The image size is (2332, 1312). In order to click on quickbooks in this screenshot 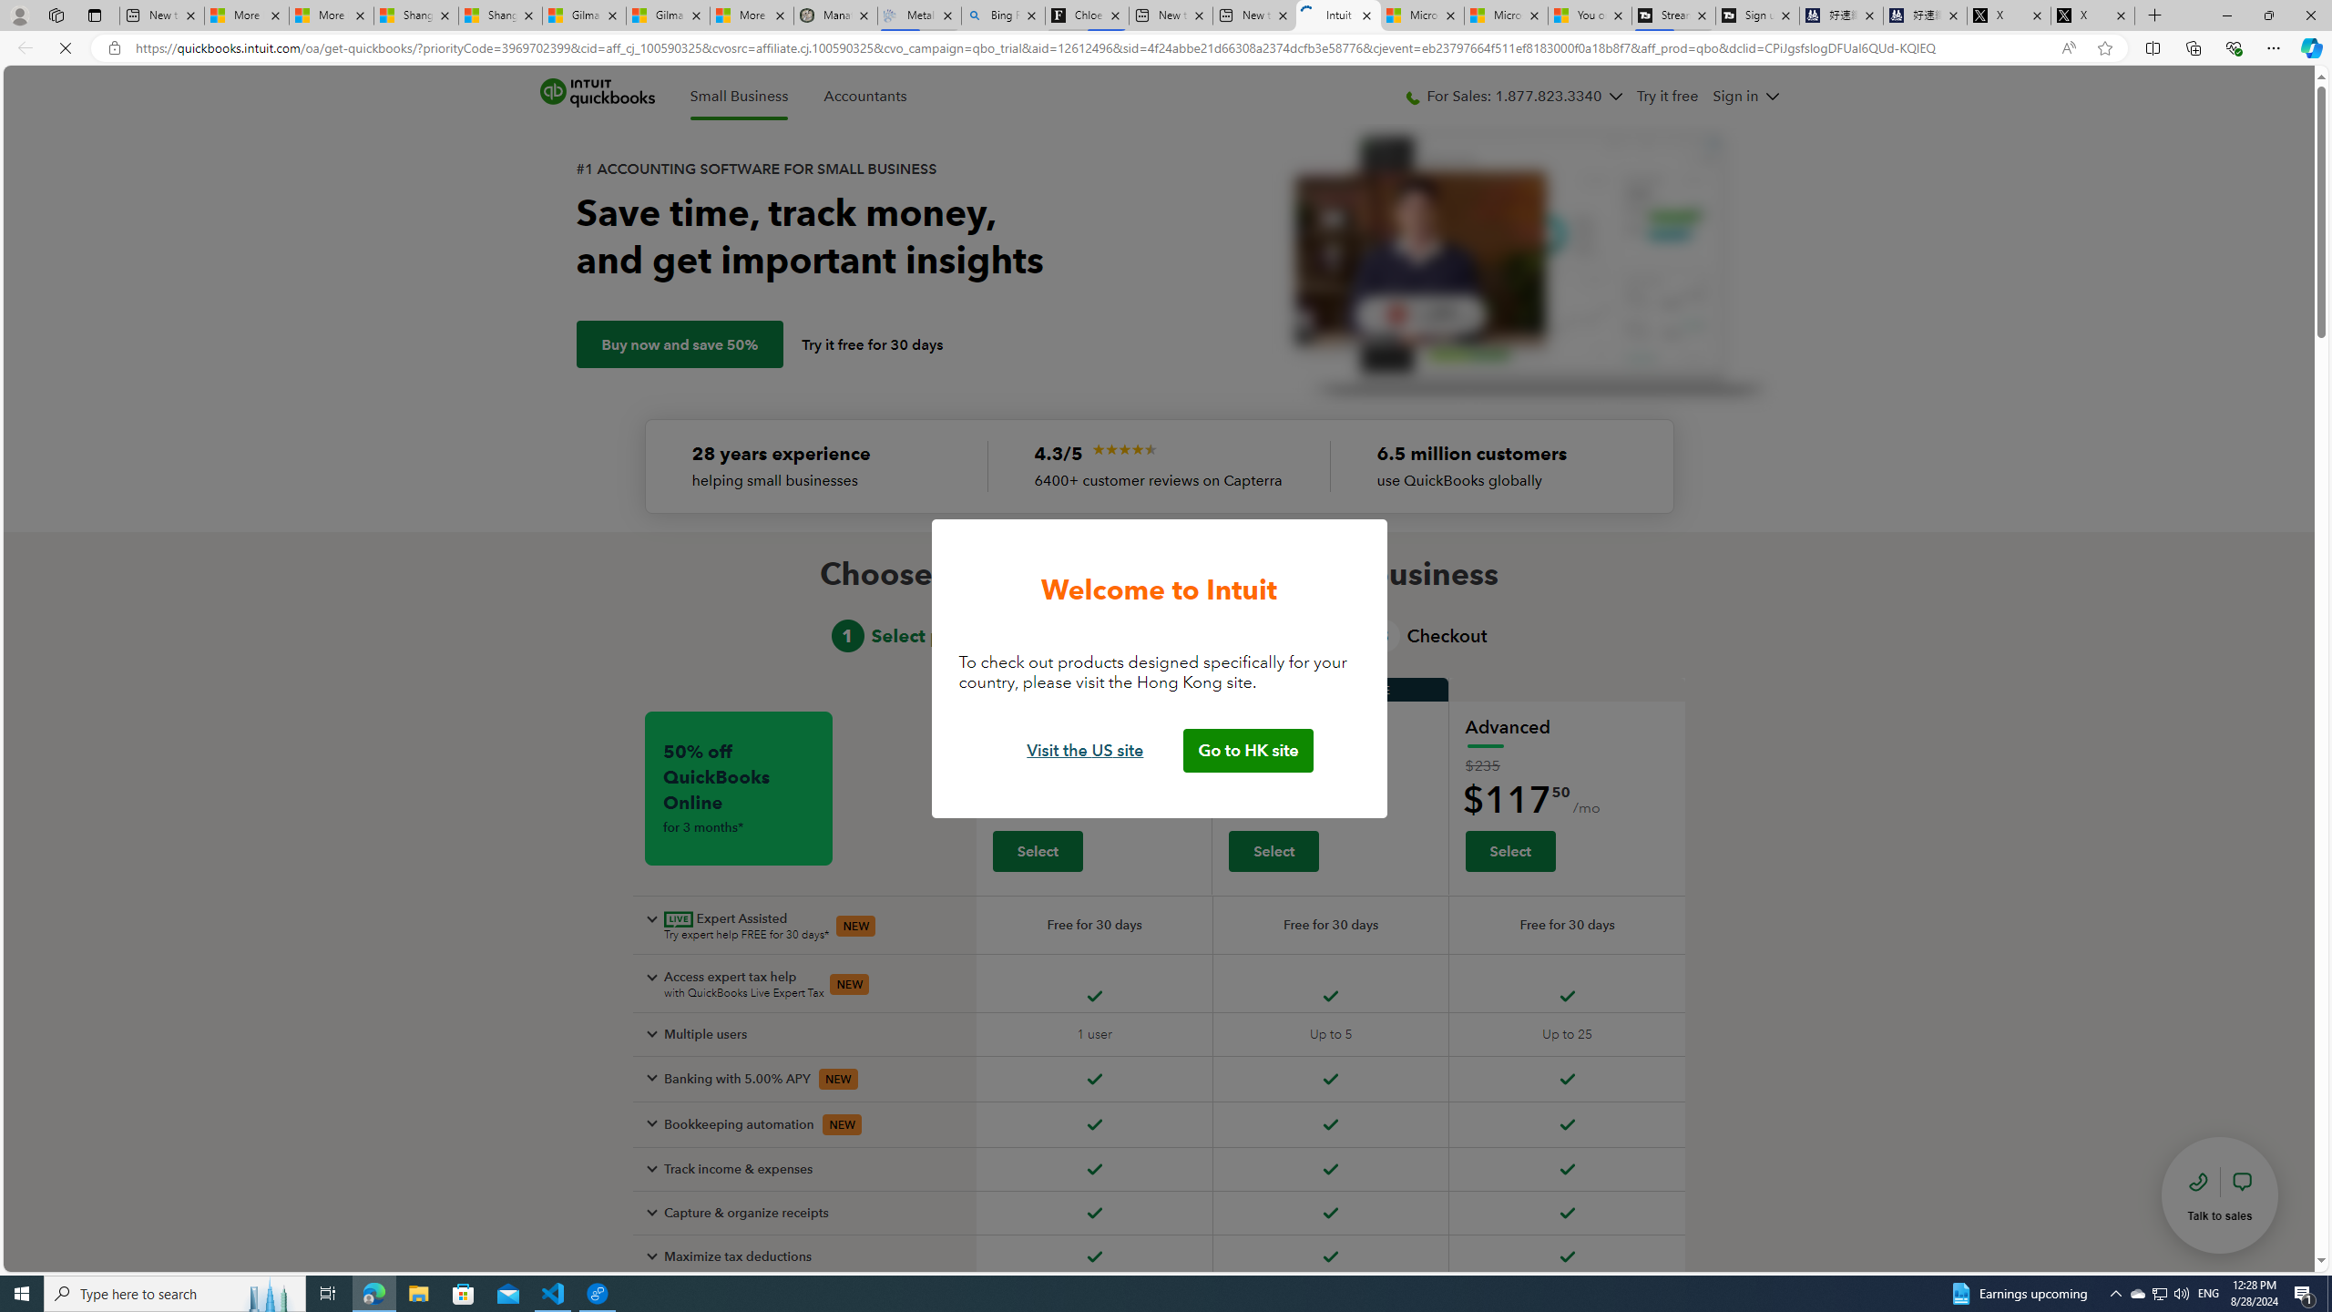, I will do `click(597, 93)`.